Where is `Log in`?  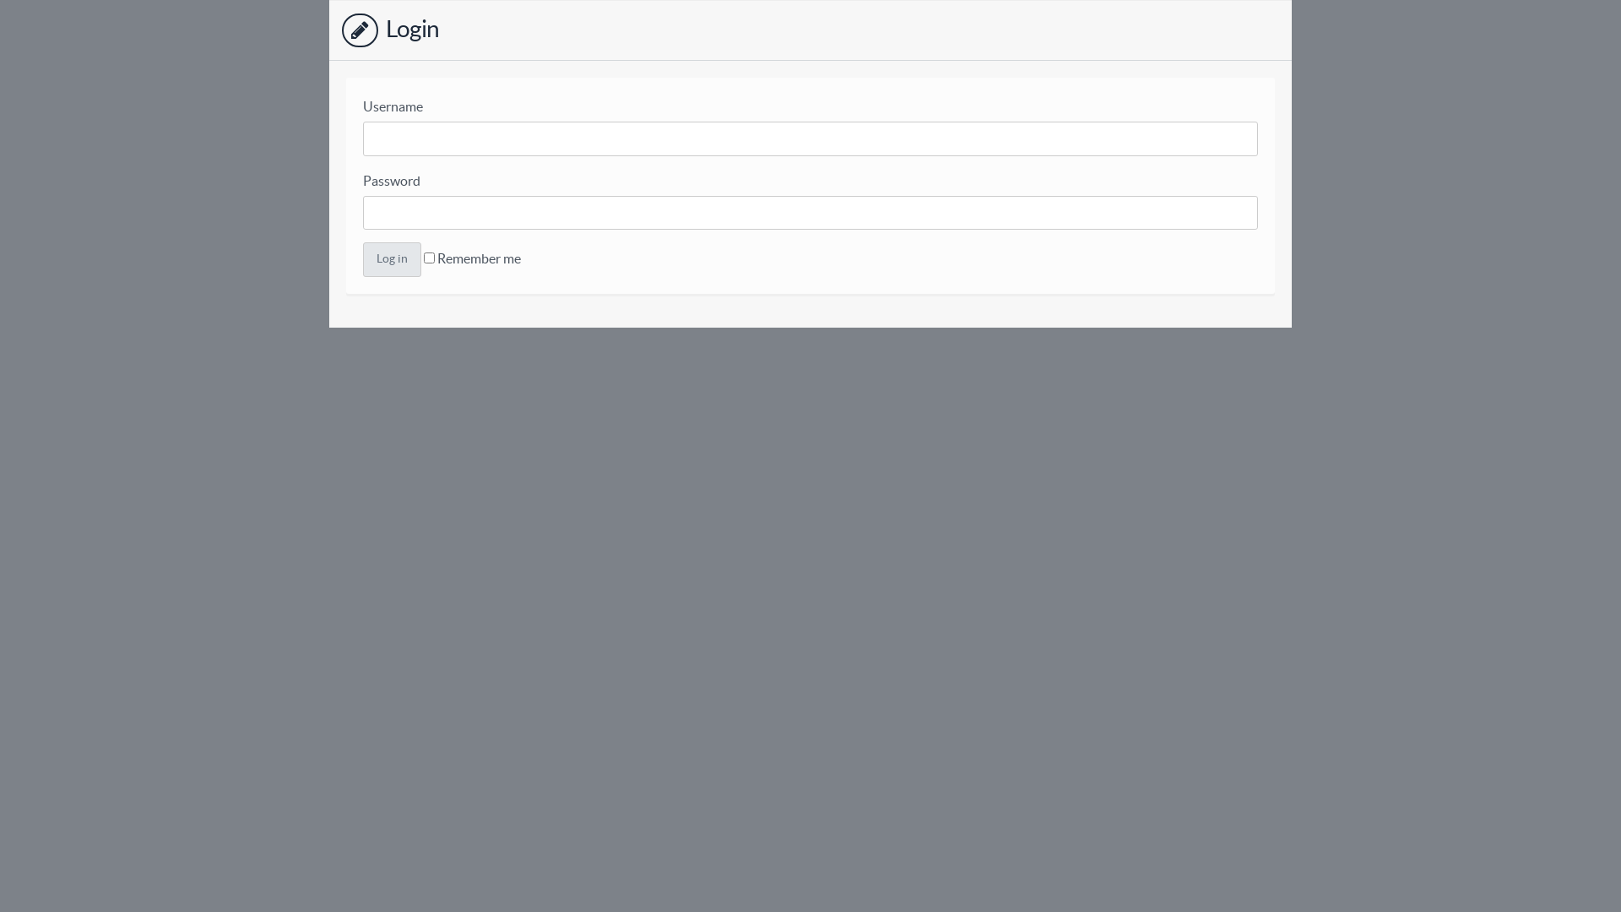 Log in is located at coordinates (392, 260).